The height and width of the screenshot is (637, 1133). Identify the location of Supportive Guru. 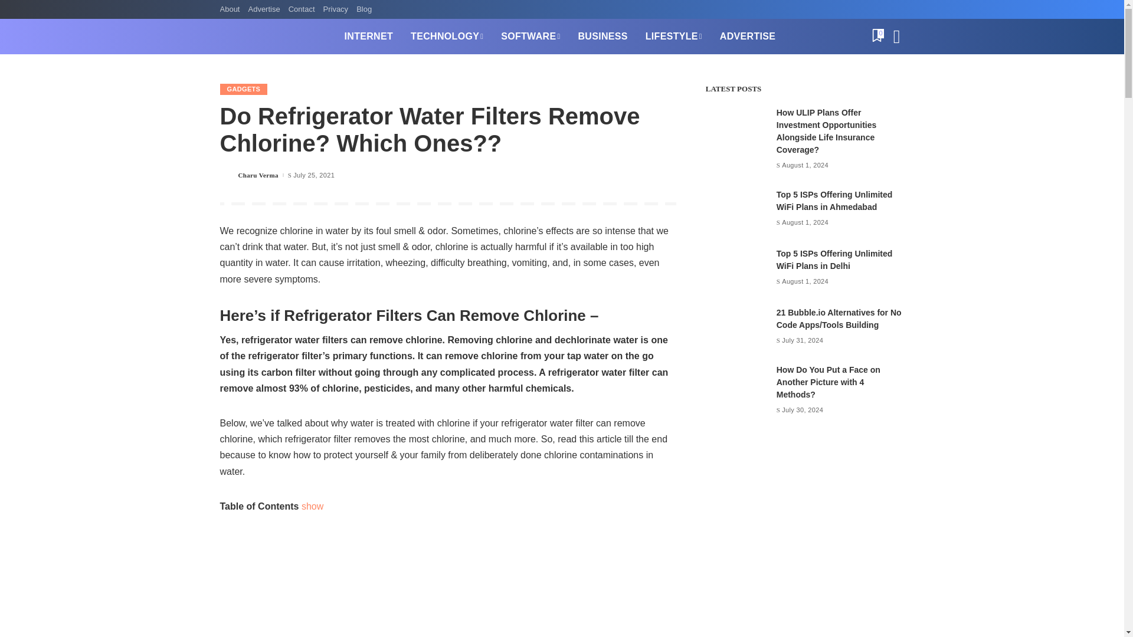
(273, 37).